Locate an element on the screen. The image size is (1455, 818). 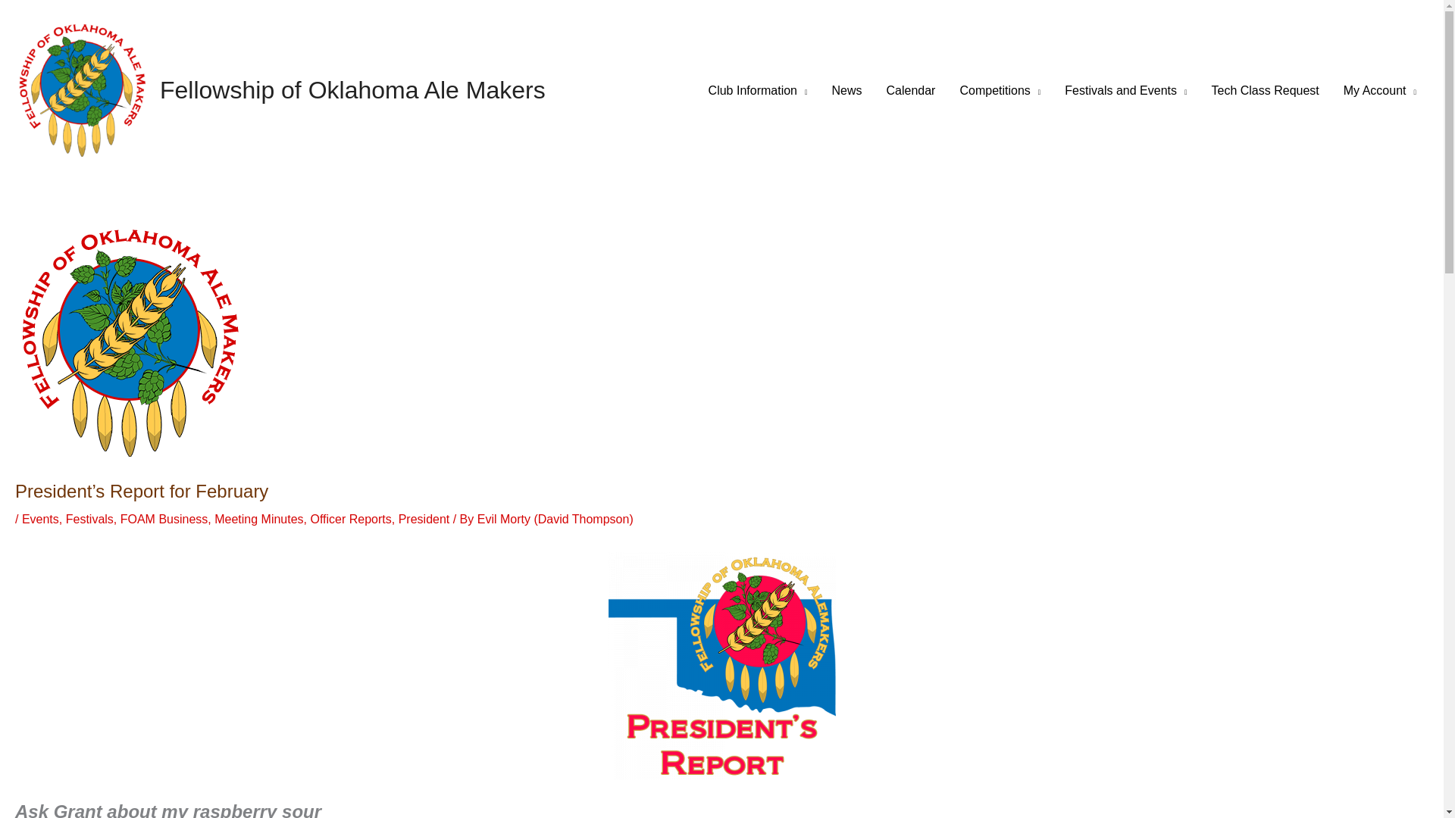
Competitions is located at coordinates (999, 91).